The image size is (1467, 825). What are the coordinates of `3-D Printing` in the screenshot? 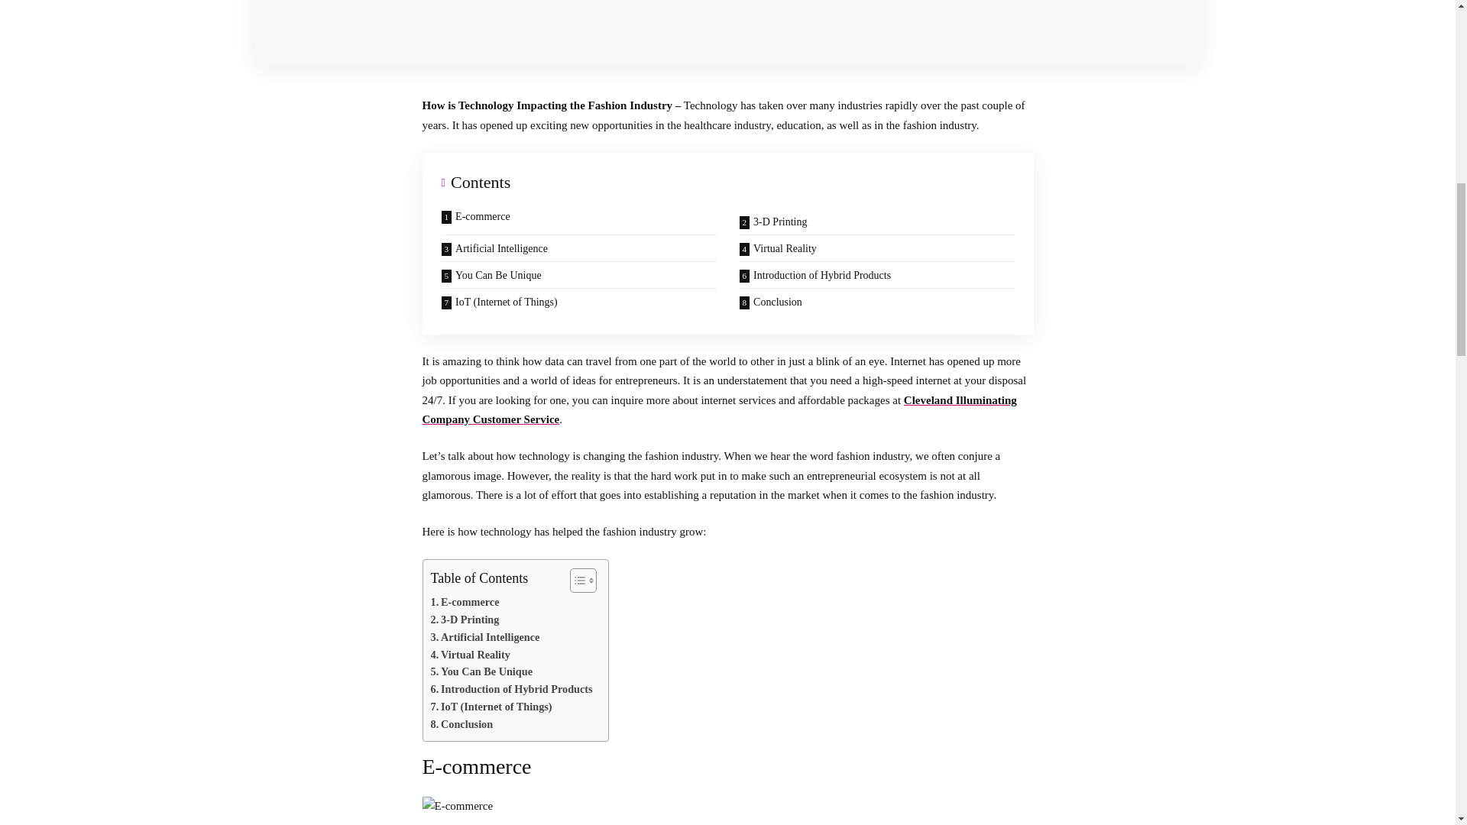 It's located at (876, 222).